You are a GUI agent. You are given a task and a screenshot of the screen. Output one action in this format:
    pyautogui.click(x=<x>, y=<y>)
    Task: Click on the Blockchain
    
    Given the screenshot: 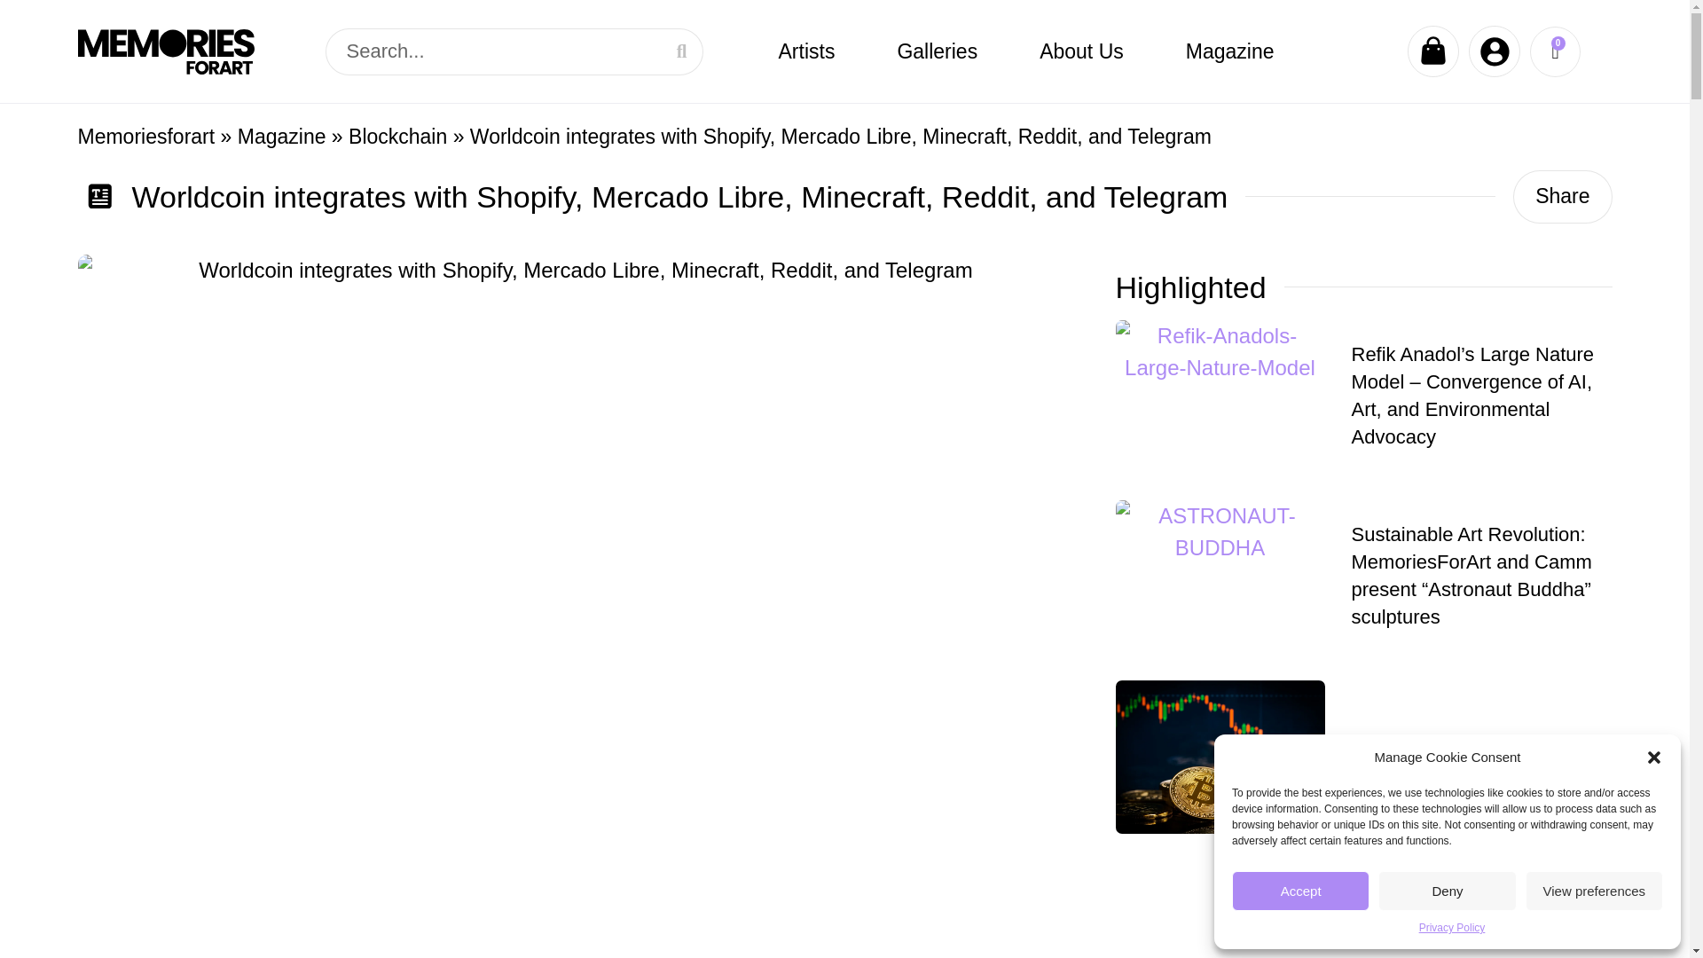 What is the action you would take?
    pyautogui.click(x=397, y=137)
    